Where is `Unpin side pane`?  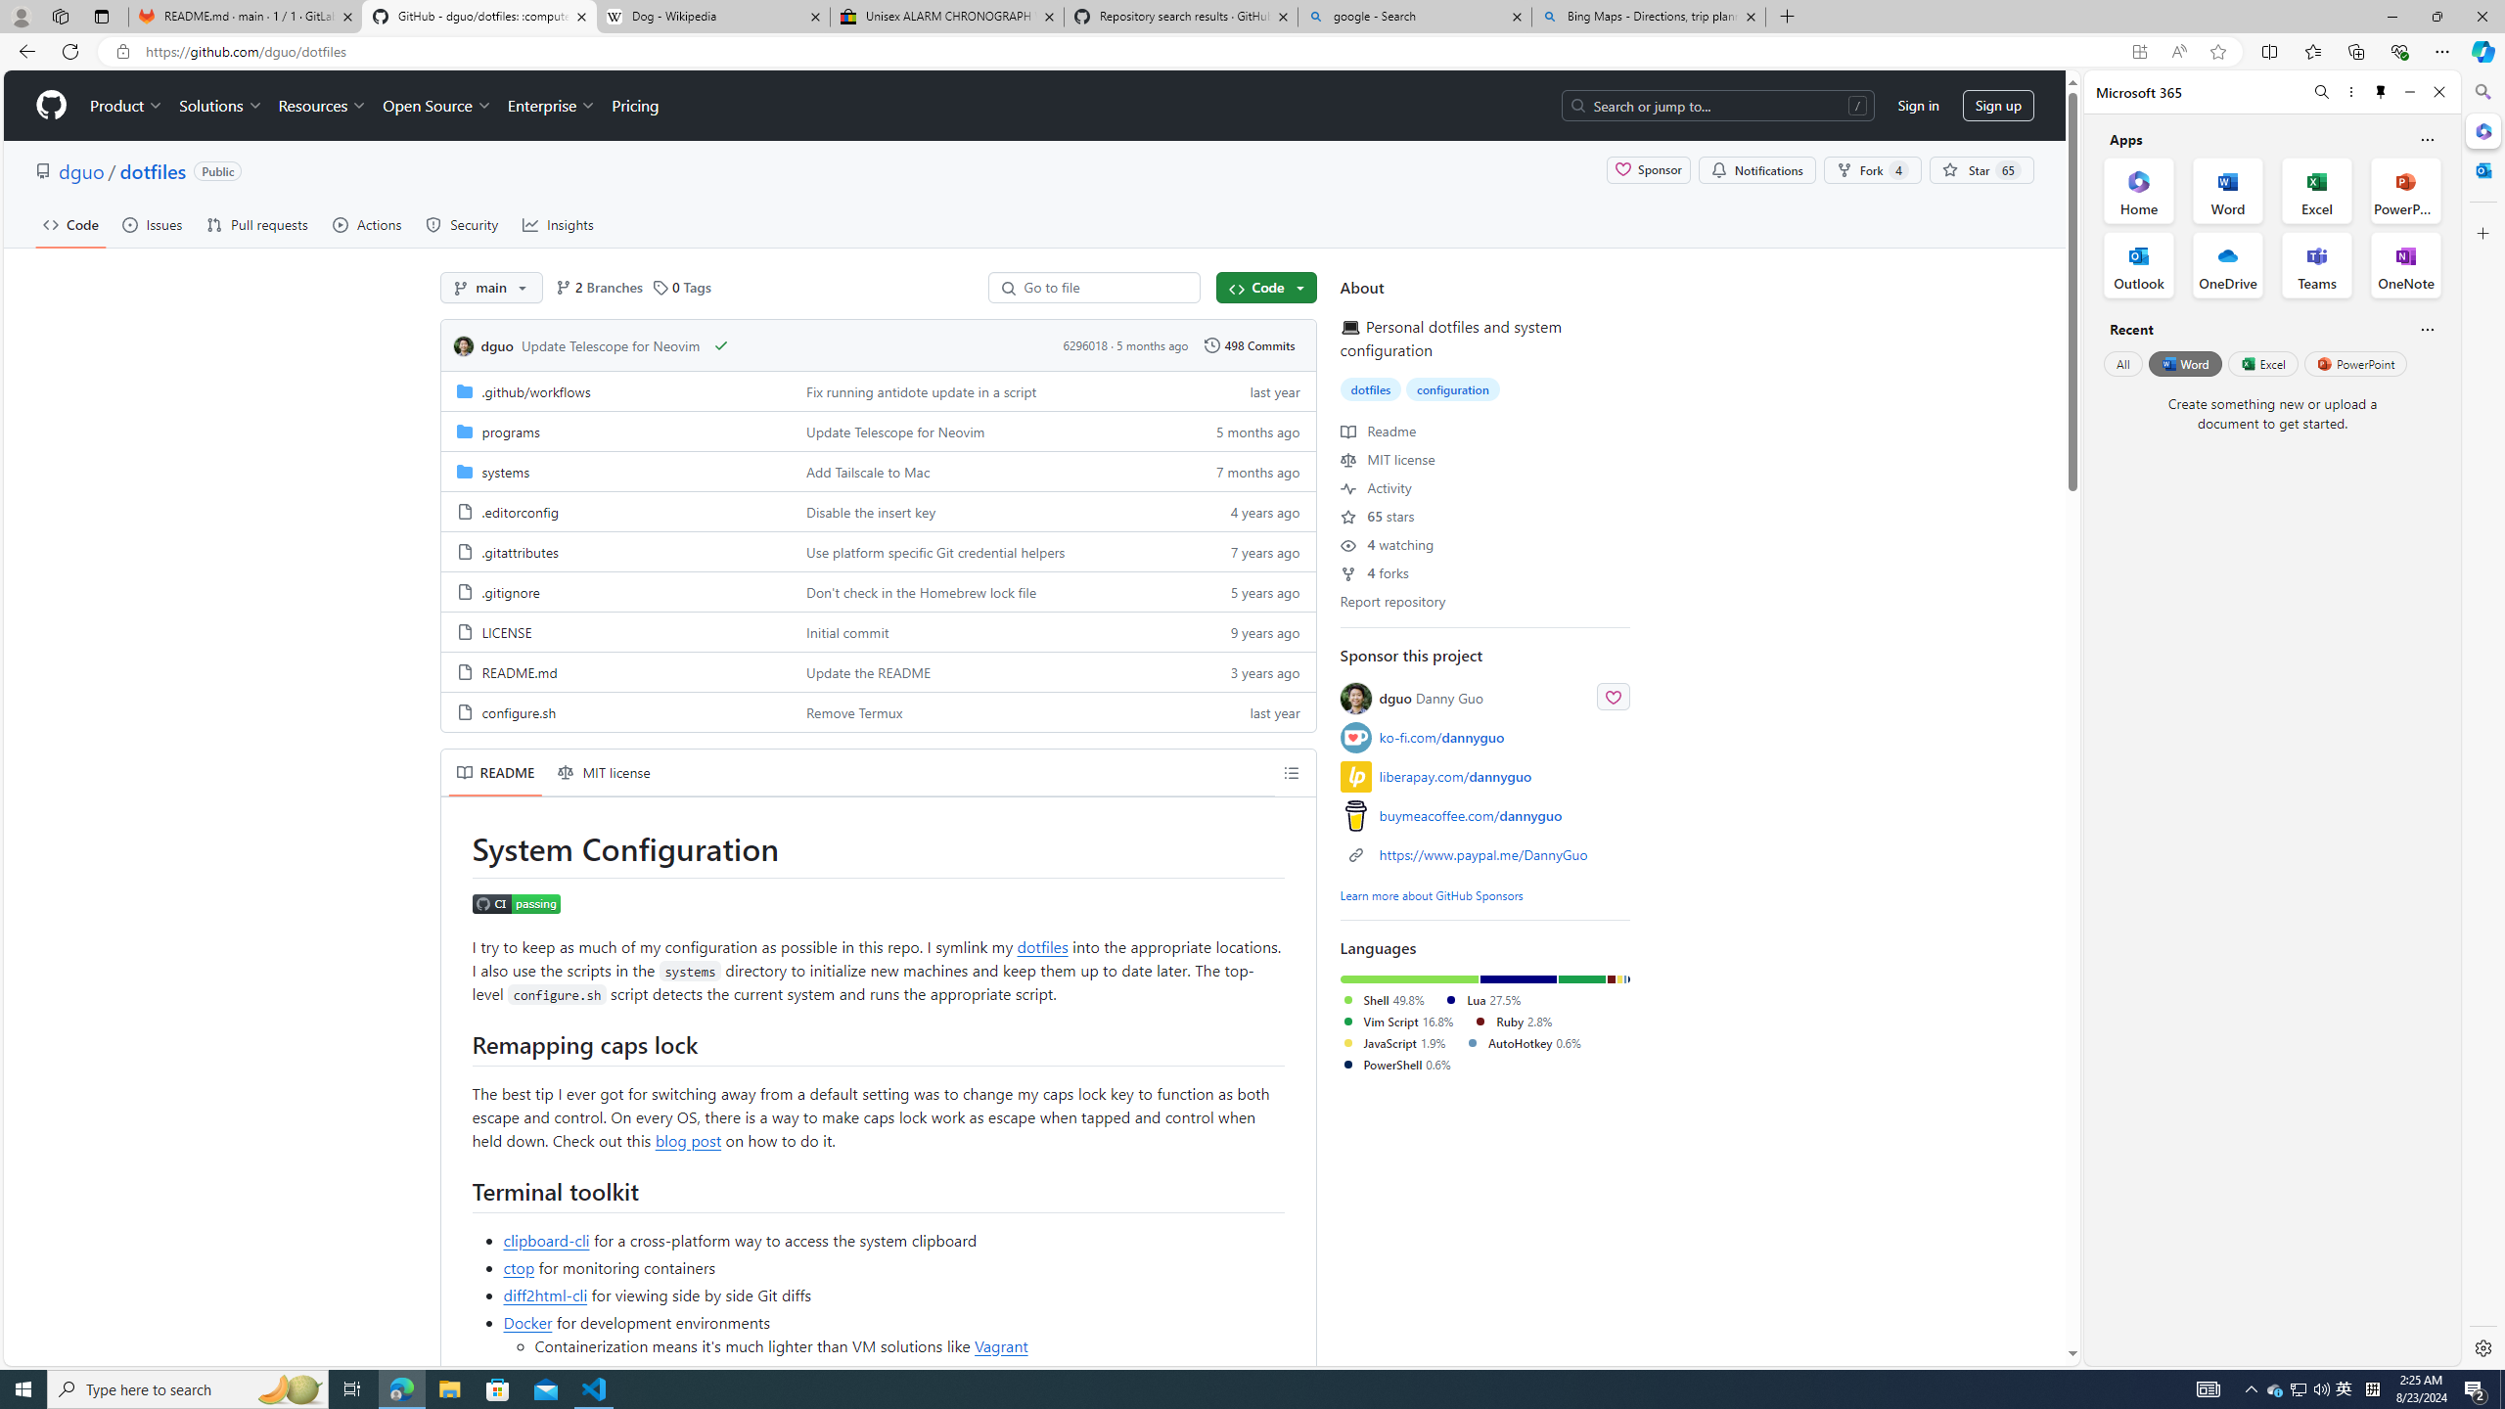
Unpin side pane is located at coordinates (2381, 92).